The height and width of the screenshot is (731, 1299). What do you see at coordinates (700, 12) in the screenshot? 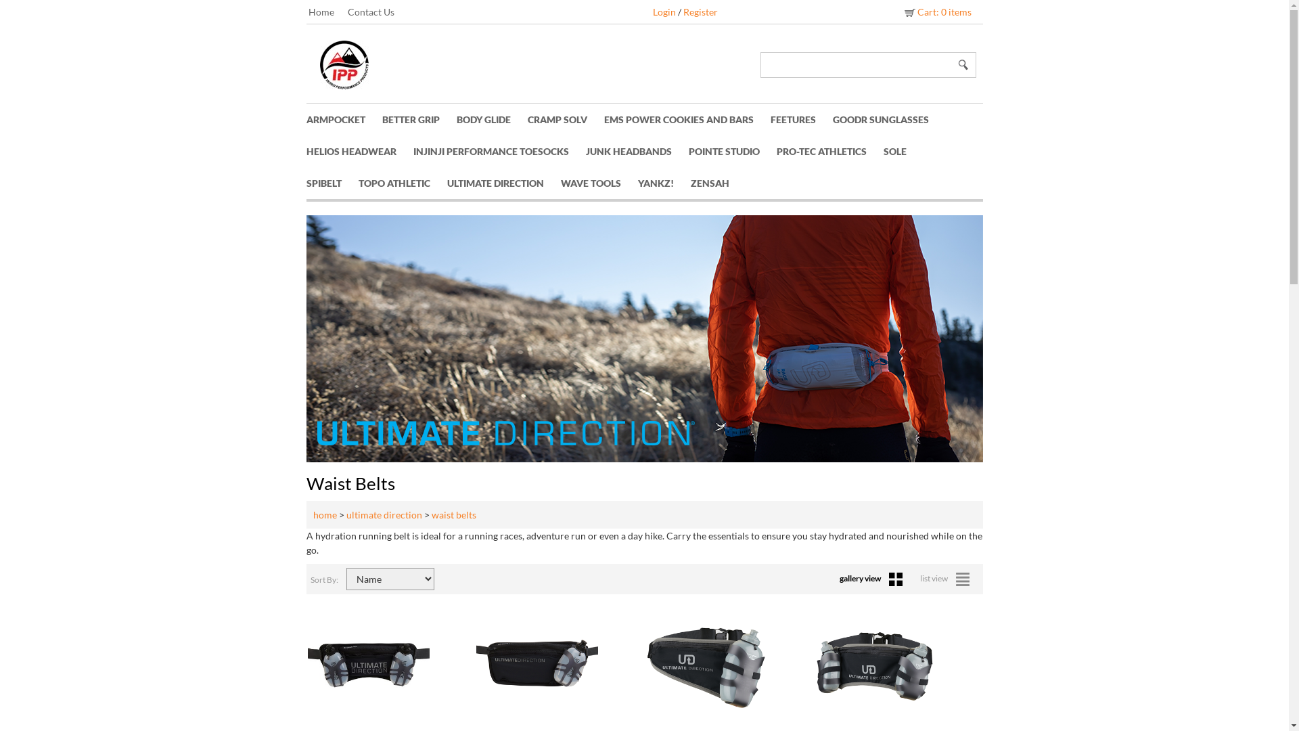
I see `Register` at bounding box center [700, 12].